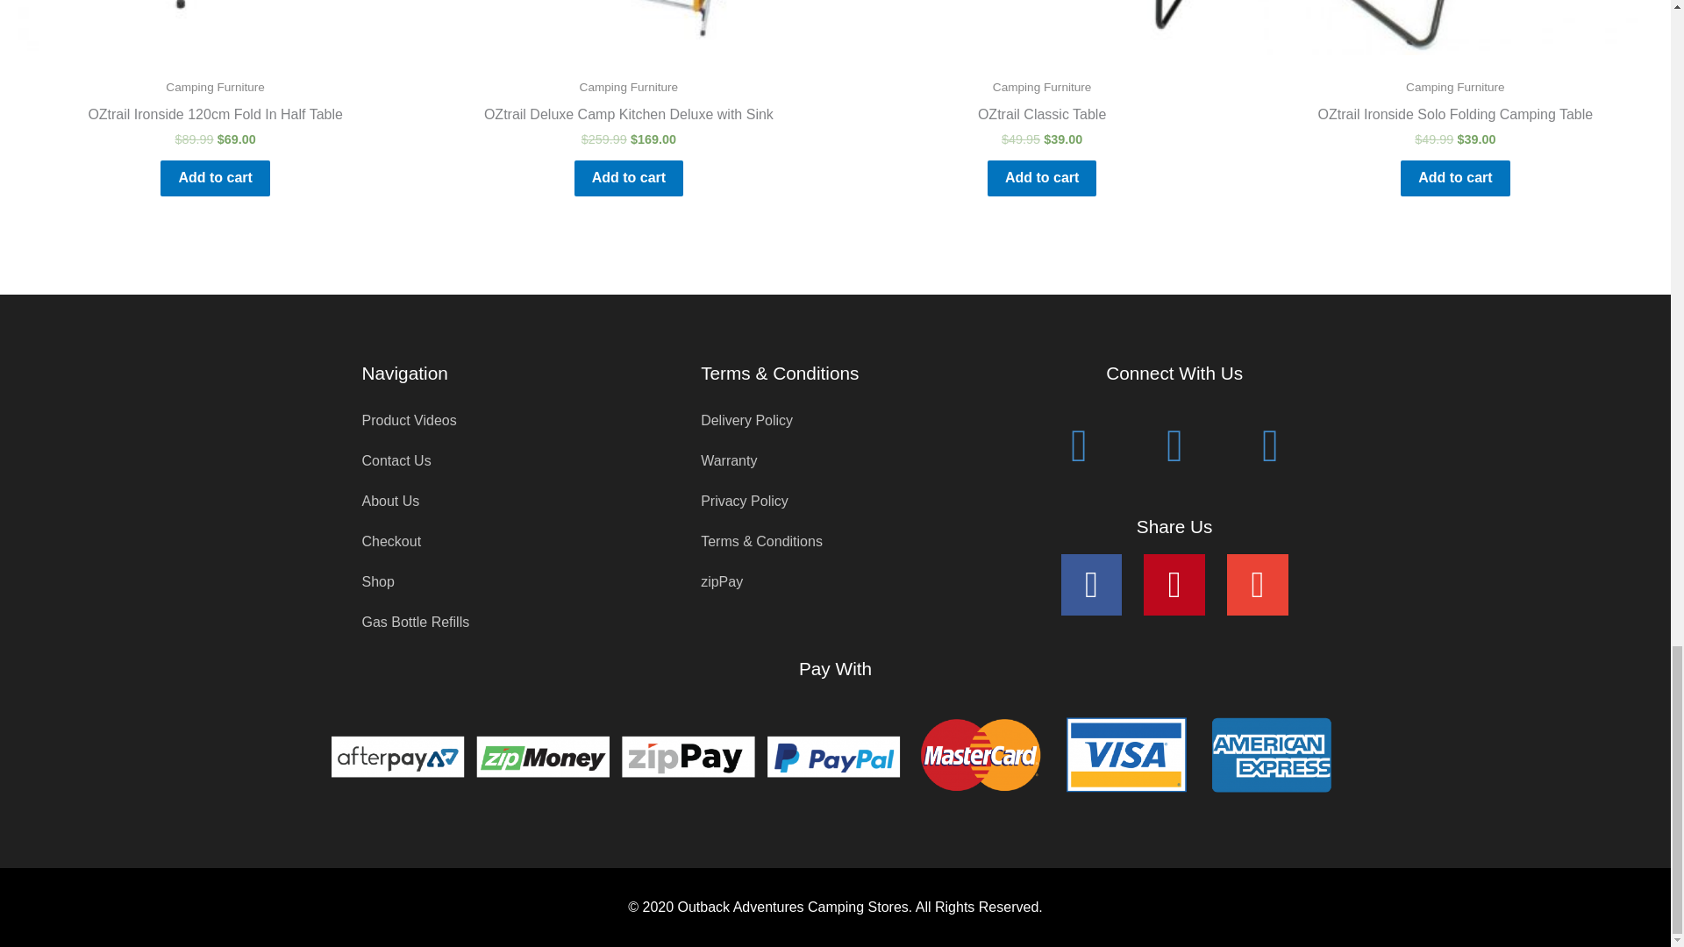  Describe the element at coordinates (628, 118) in the screenshot. I see `OZtrail Deluxe Camp Kitchen Deluxe with Sink` at that location.